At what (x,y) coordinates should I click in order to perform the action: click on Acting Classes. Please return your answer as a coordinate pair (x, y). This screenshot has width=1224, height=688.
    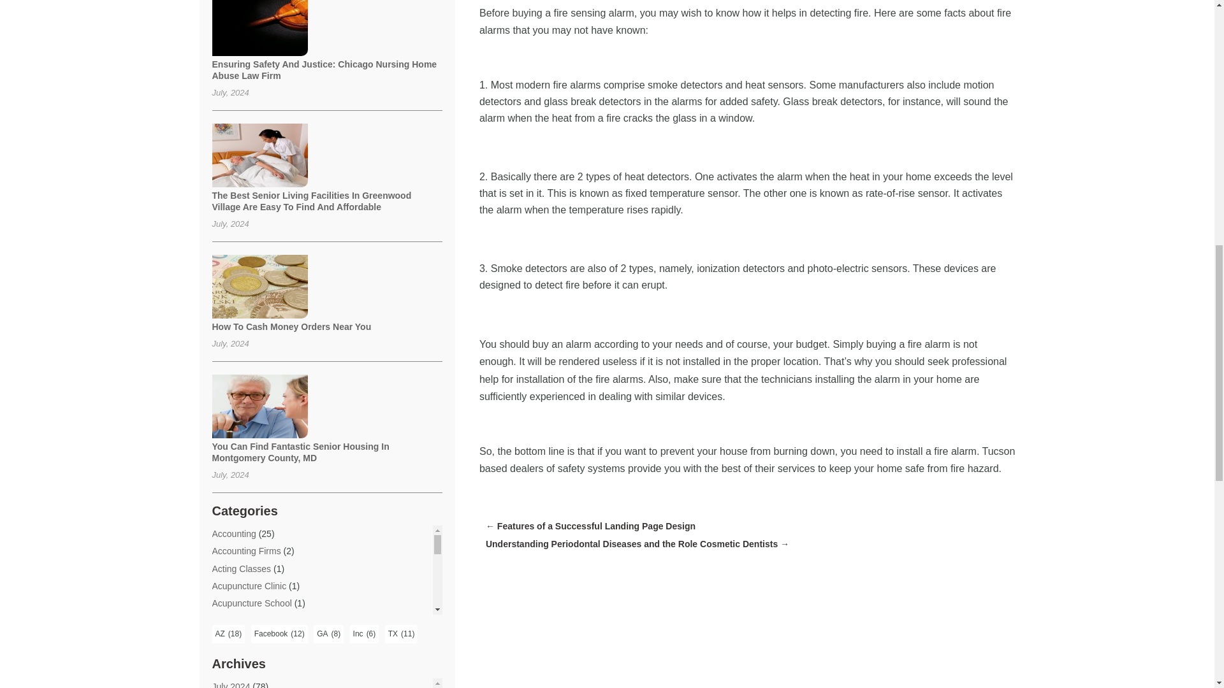
    Looking at the image, I should click on (241, 568).